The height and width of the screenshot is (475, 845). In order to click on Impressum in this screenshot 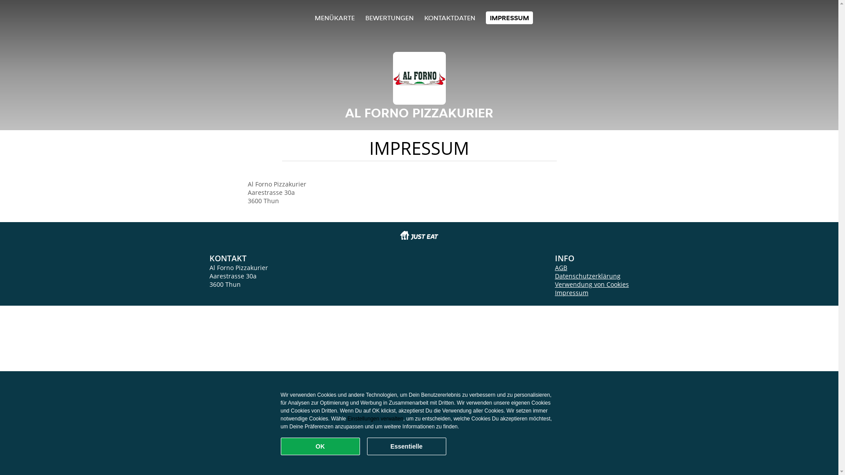, I will do `click(572, 293)`.